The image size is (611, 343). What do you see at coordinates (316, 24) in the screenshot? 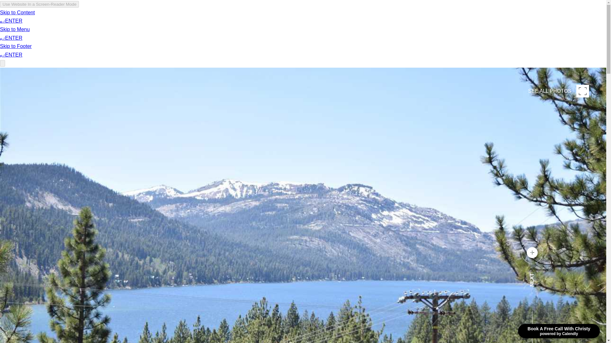
I see `YOUR HOMES VALUE` at bounding box center [316, 24].